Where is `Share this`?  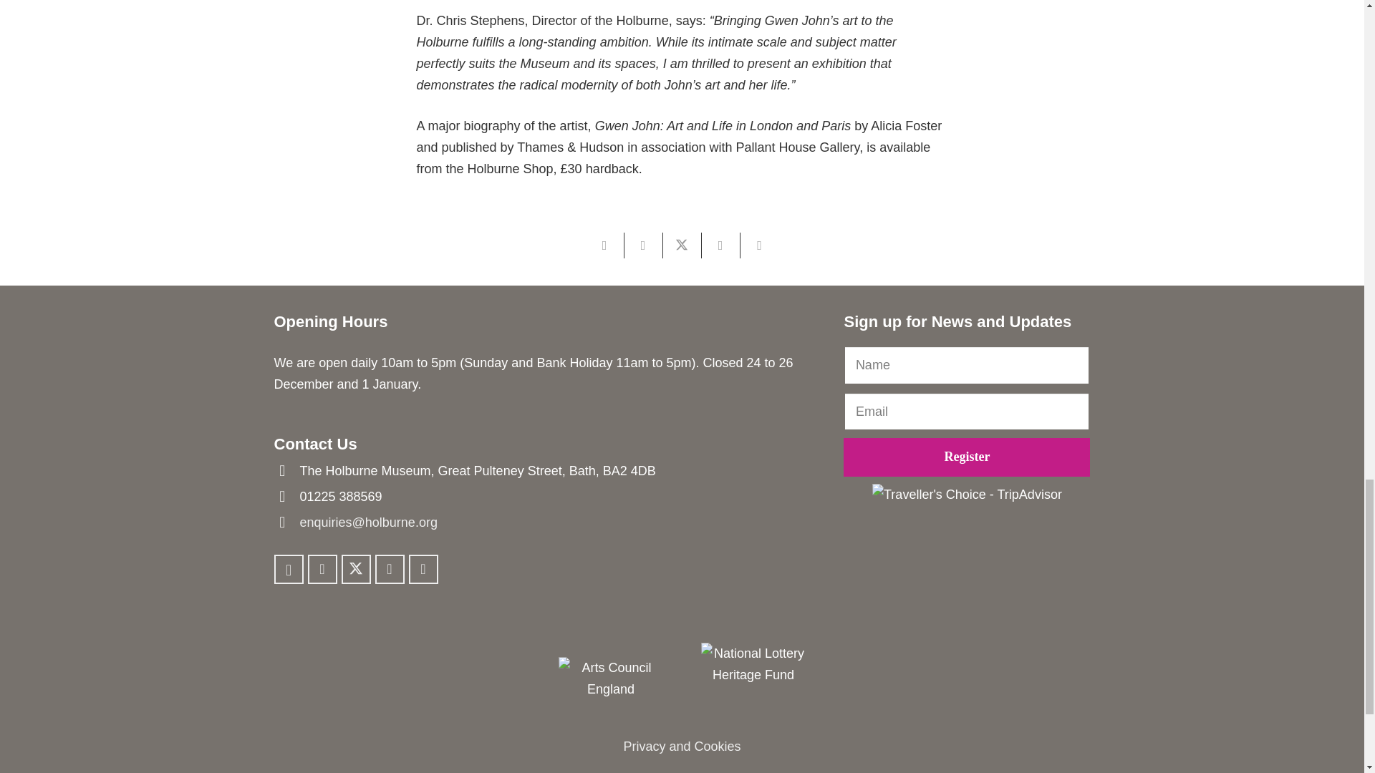 Share this is located at coordinates (643, 245).